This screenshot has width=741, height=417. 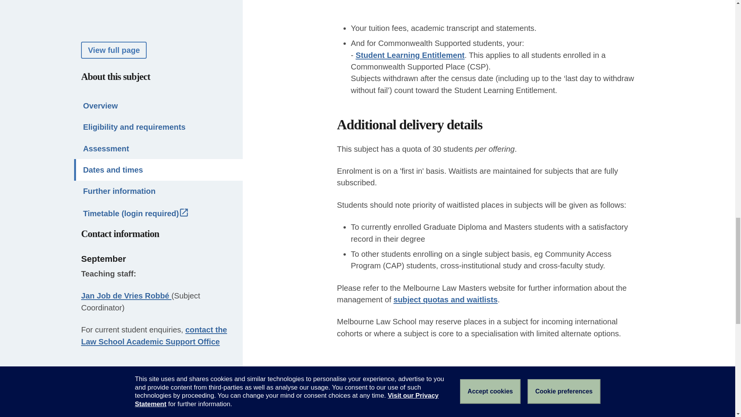 I want to click on Next: Further information, so click(x=619, y=390).